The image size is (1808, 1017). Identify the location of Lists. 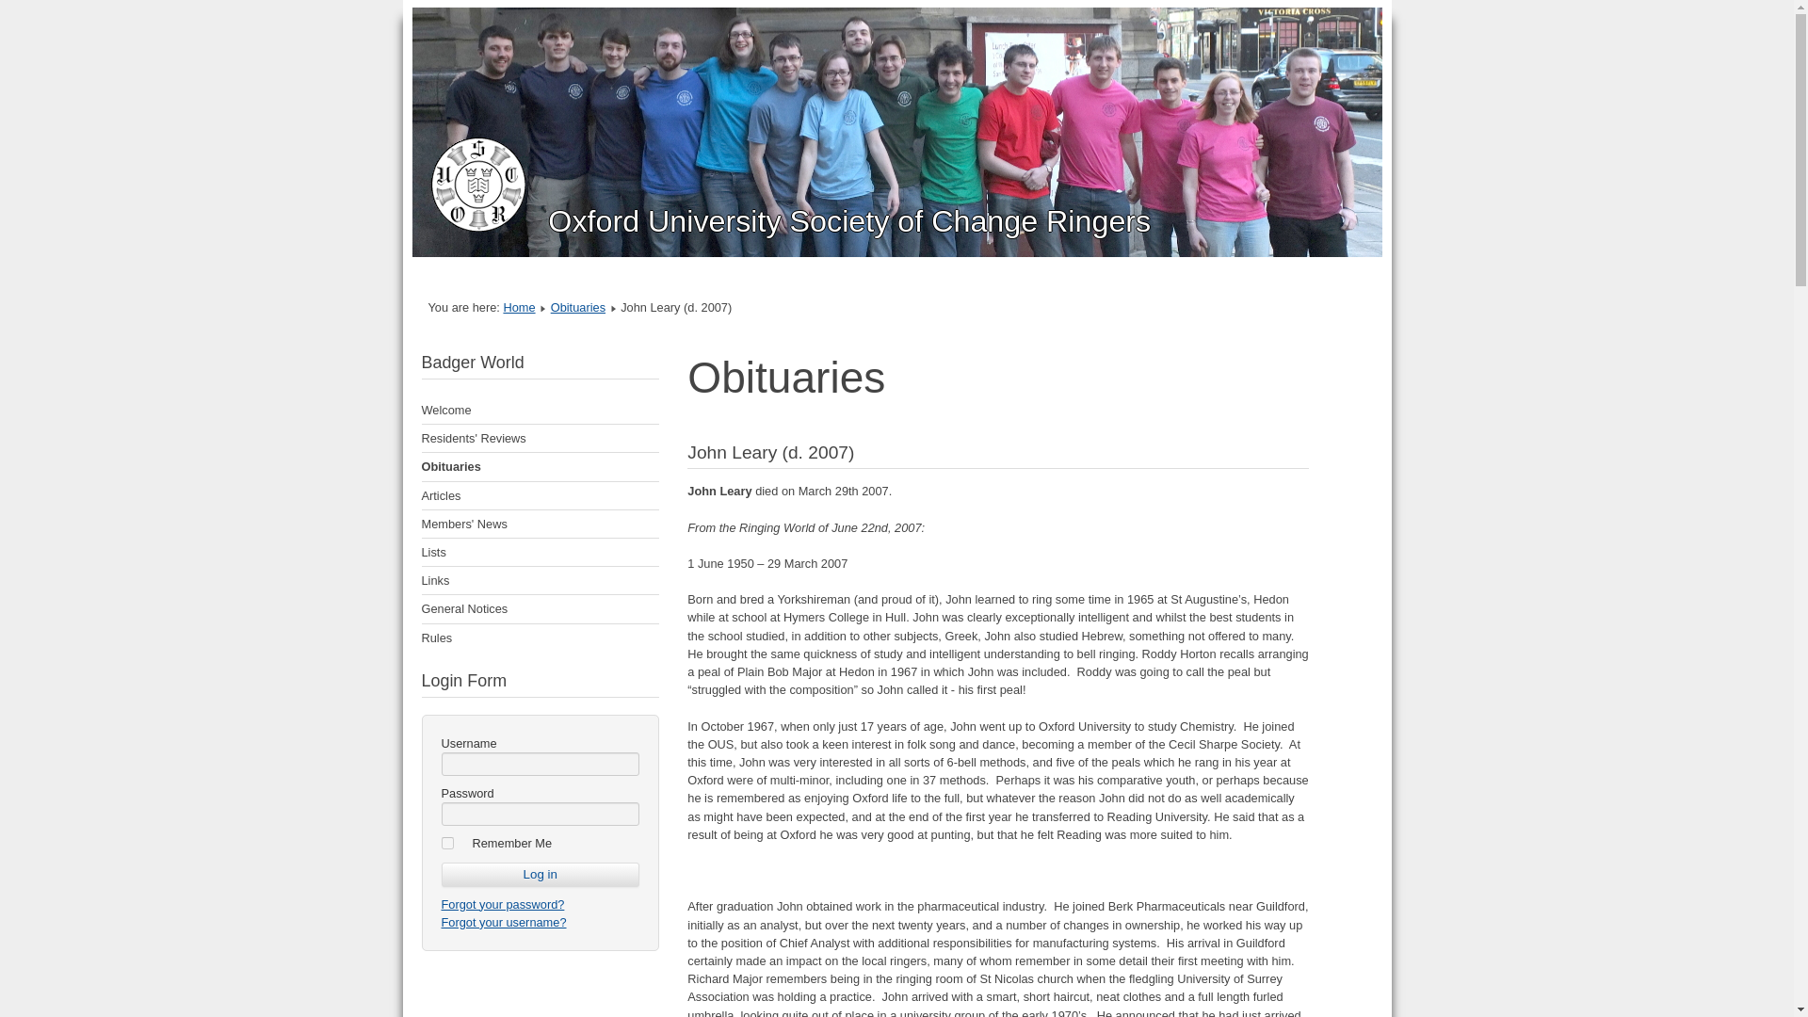
(541, 552).